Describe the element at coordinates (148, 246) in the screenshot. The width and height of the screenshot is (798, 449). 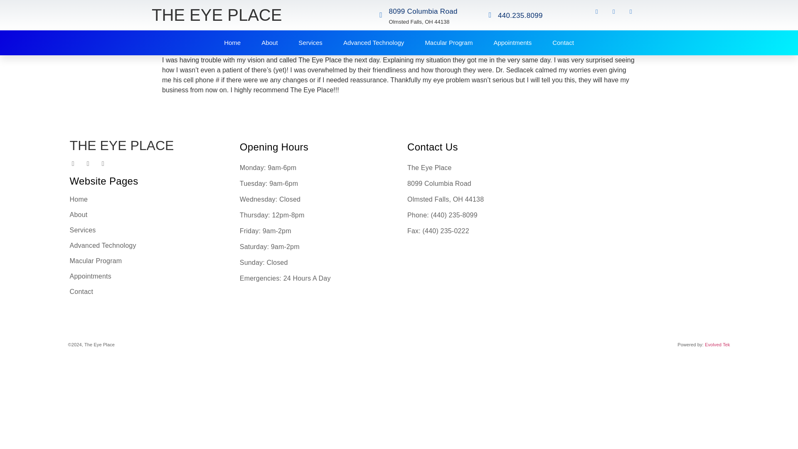
I see `Advanced Technology` at that location.